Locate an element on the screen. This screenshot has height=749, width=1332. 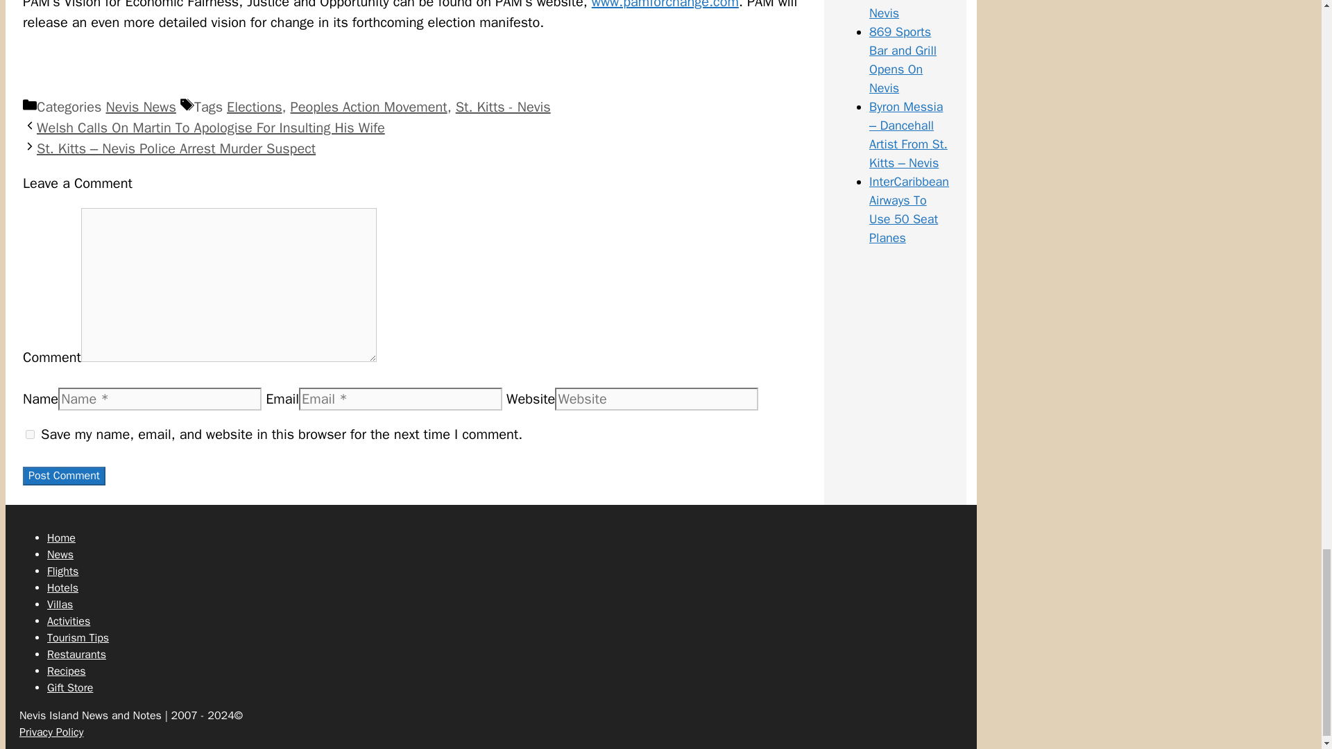
www.pamforchange.com is located at coordinates (665, 6).